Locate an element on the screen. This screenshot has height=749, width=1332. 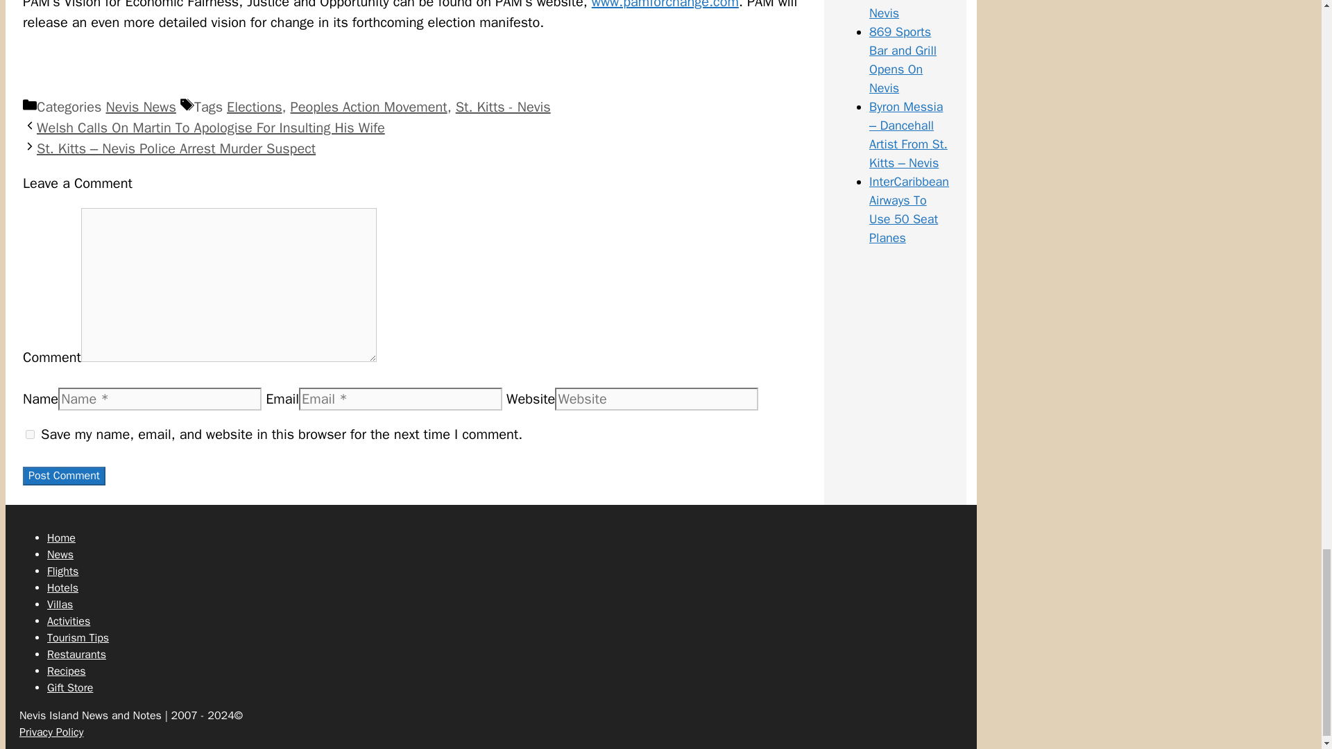
www.pamforchange.com is located at coordinates (665, 6).